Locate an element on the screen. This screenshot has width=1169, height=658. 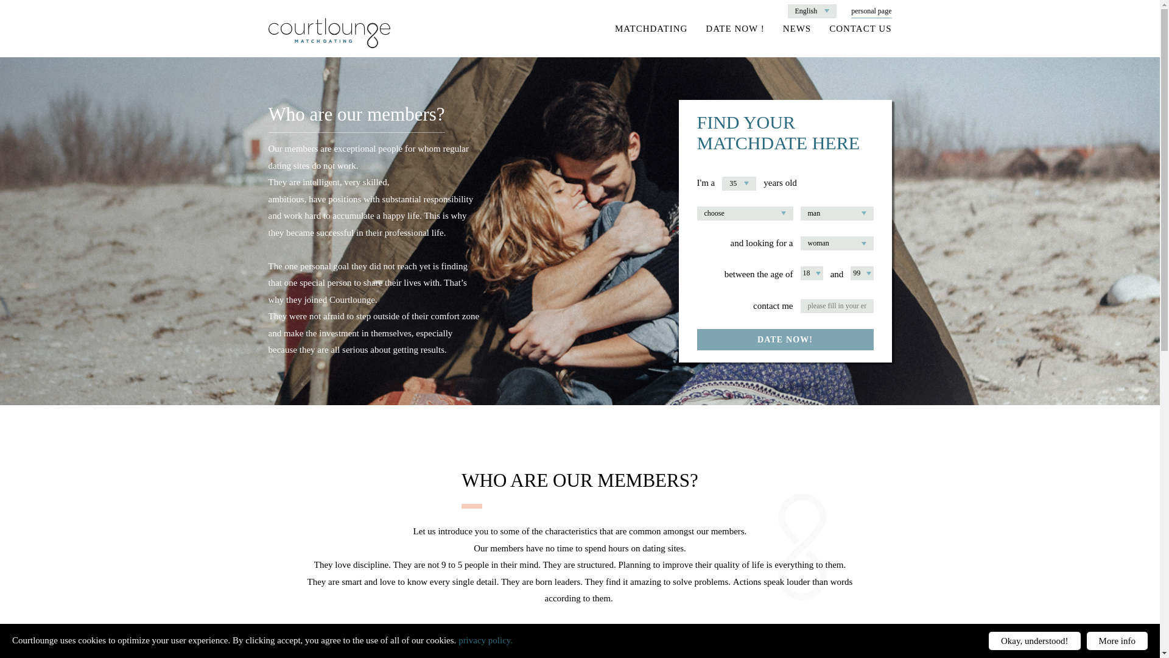
Okay, understood! is located at coordinates (1034, 641).